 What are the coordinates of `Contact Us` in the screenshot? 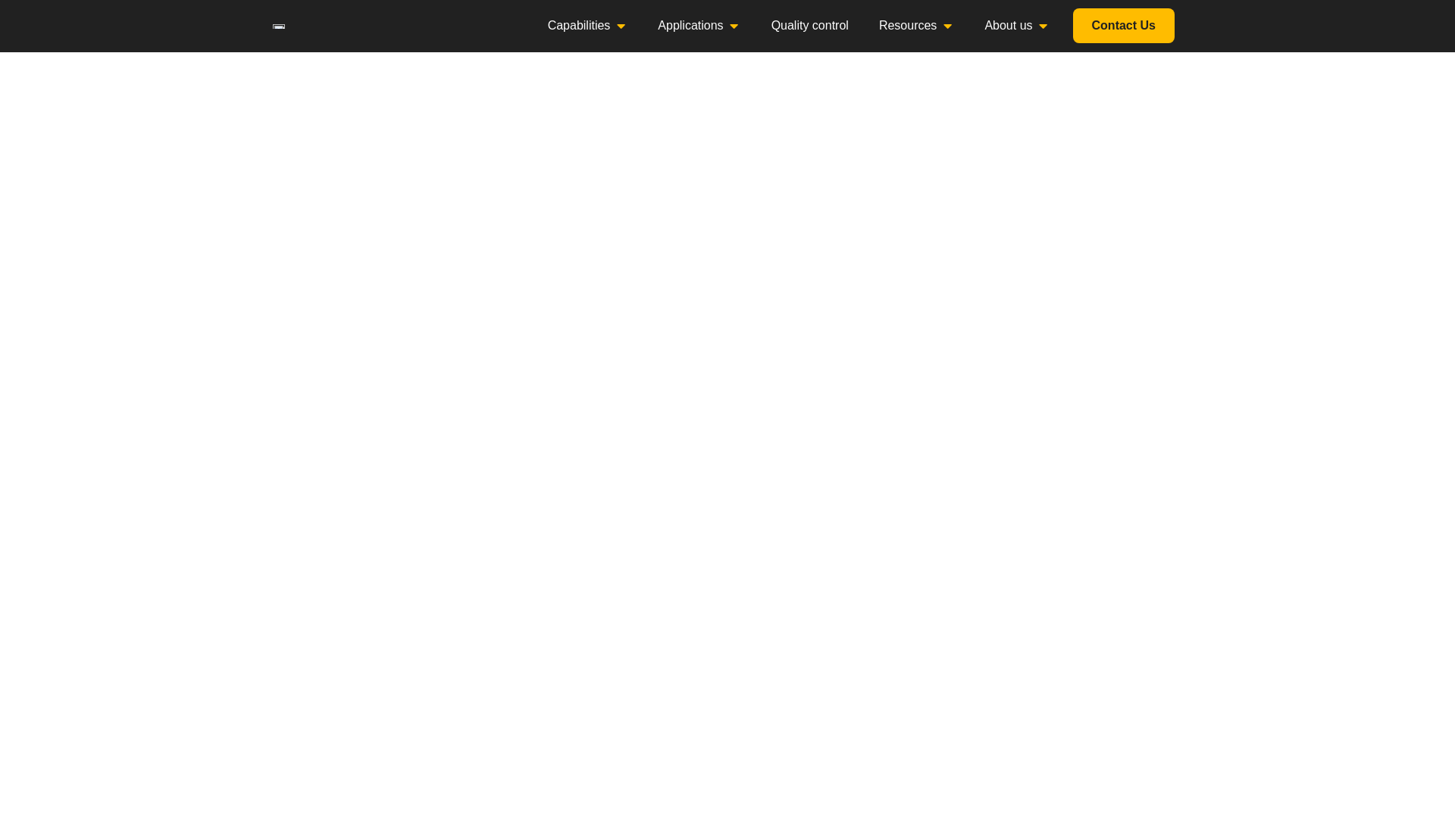 It's located at (1123, 26).